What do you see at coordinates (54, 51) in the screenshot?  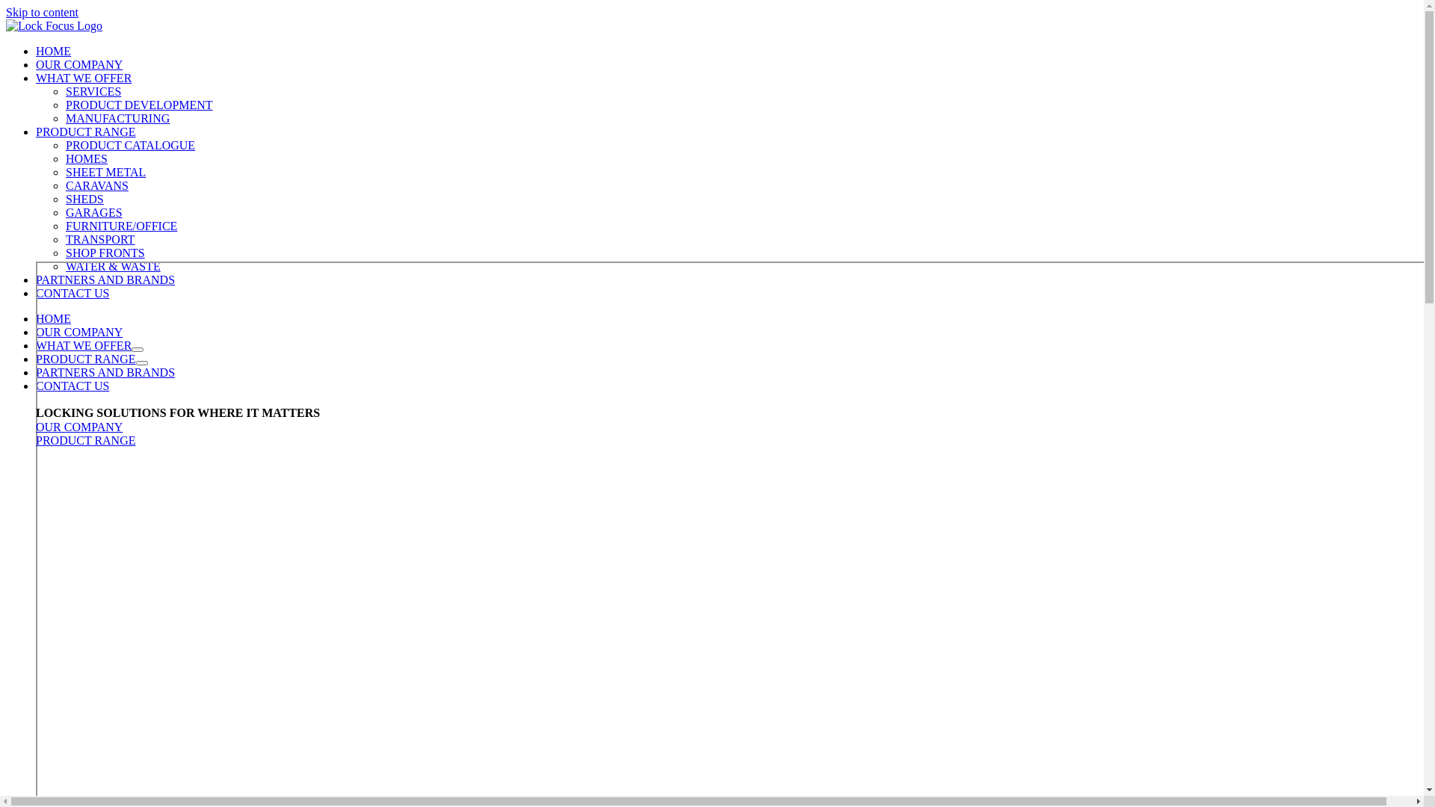 I see `HOME` at bounding box center [54, 51].